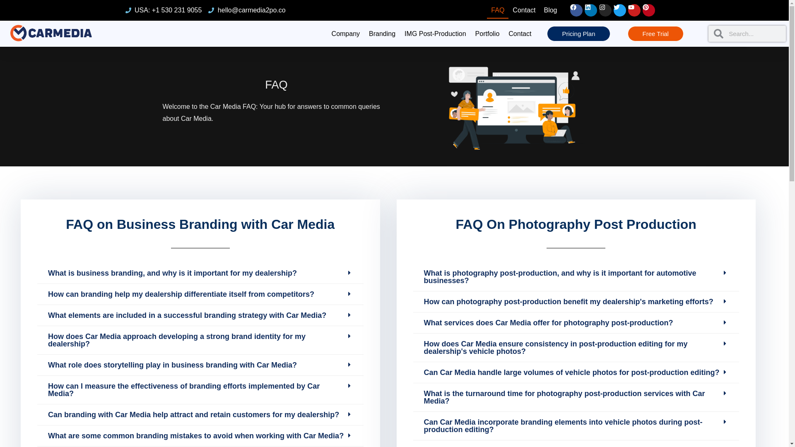 The width and height of the screenshot is (795, 447). I want to click on Facebook, so click(576, 10).